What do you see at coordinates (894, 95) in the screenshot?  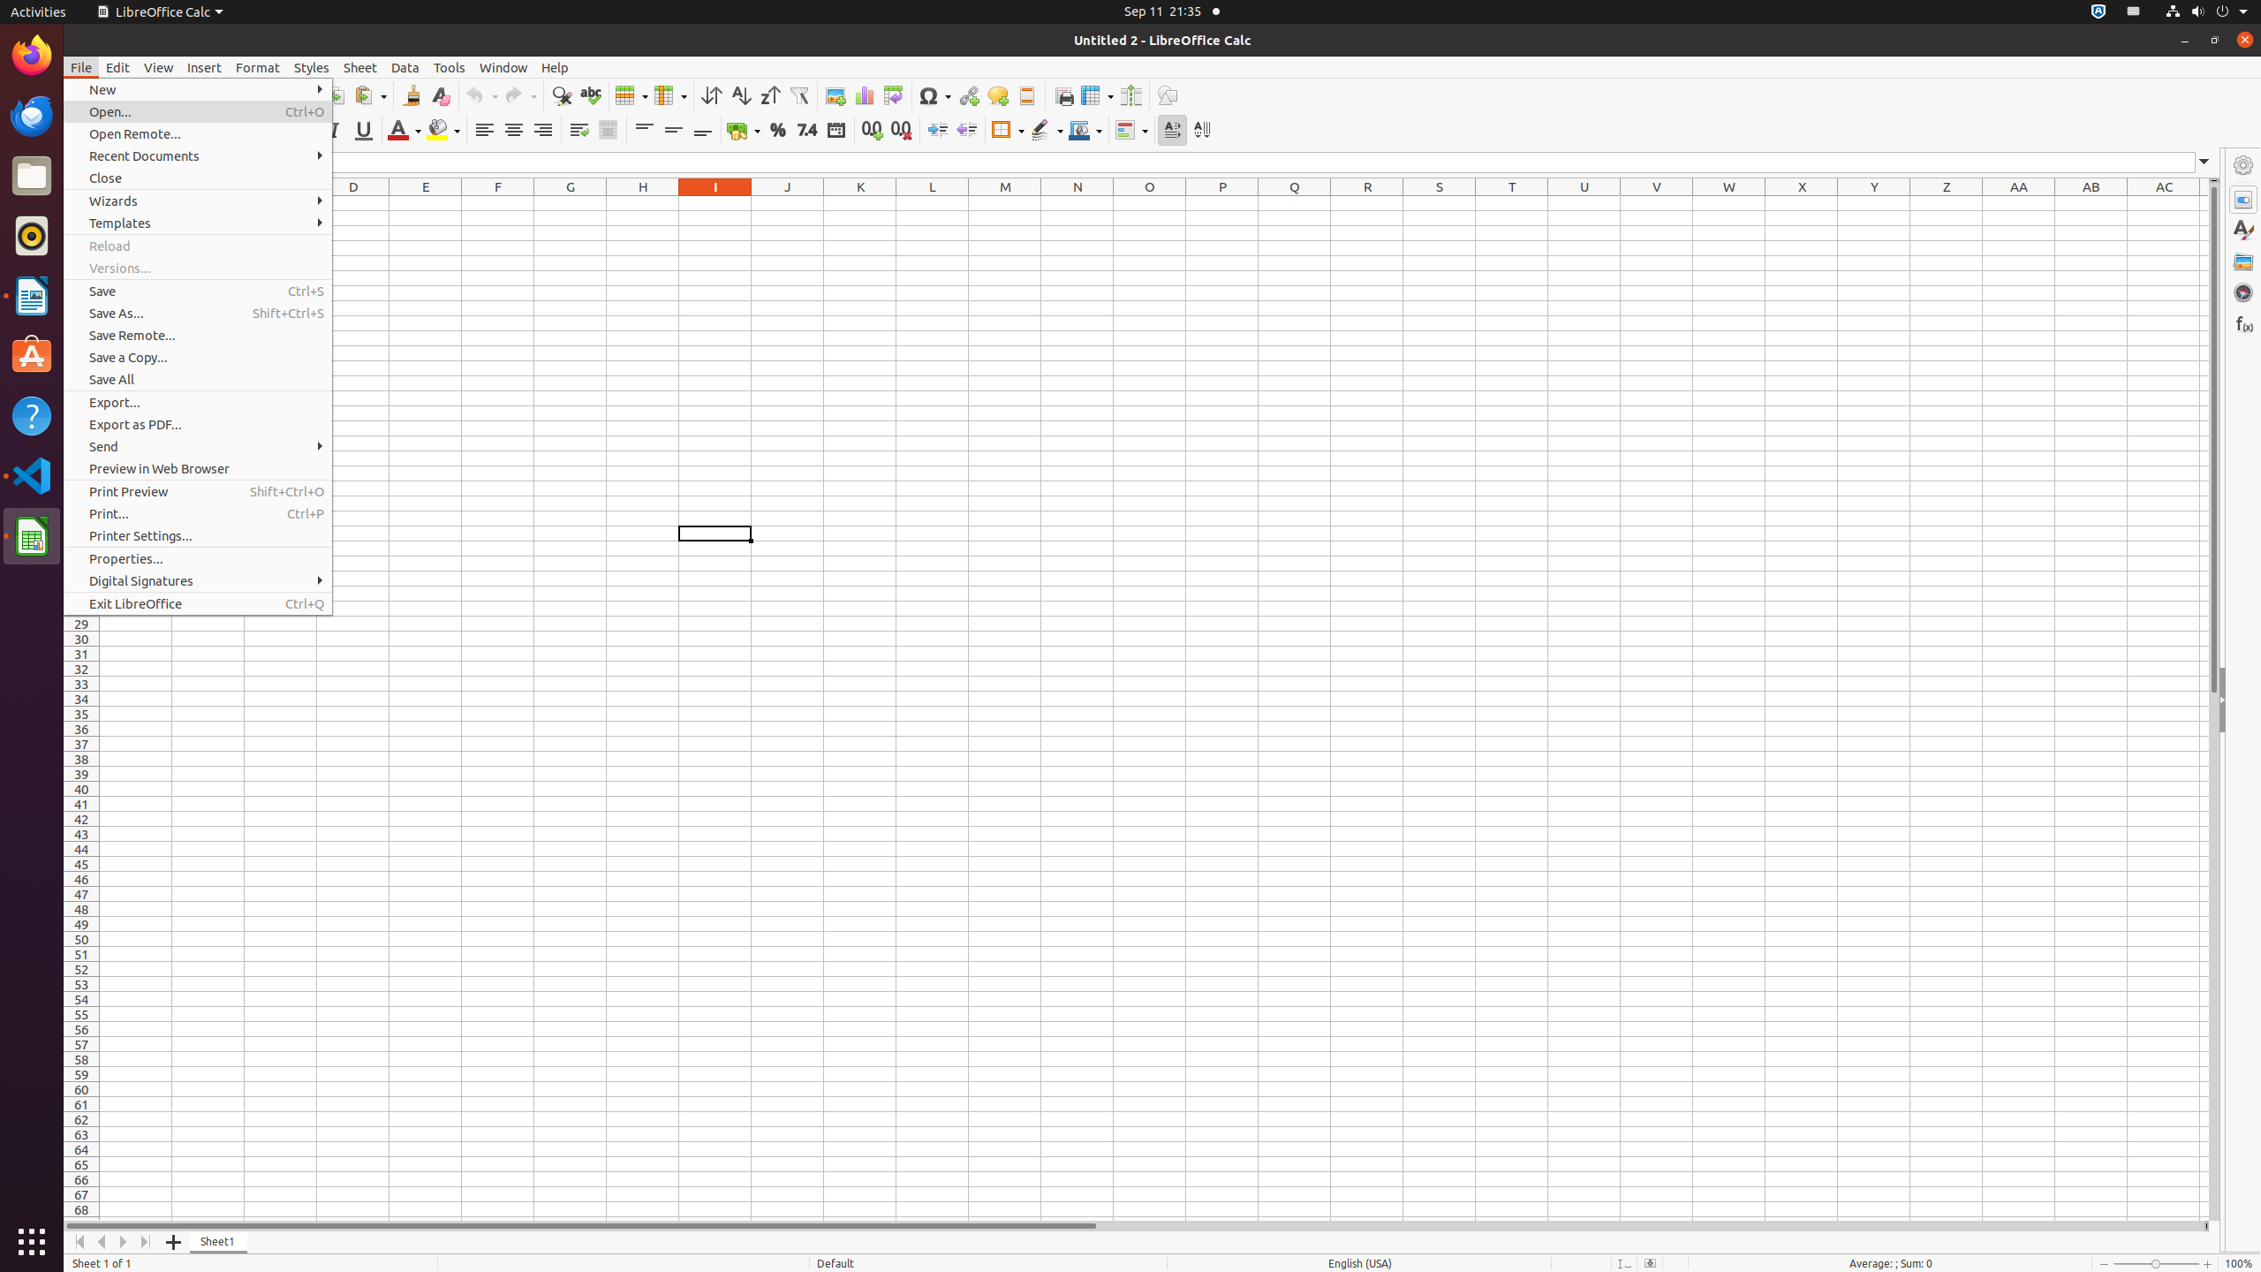 I see `Pivot Table` at bounding box center [894, 95].